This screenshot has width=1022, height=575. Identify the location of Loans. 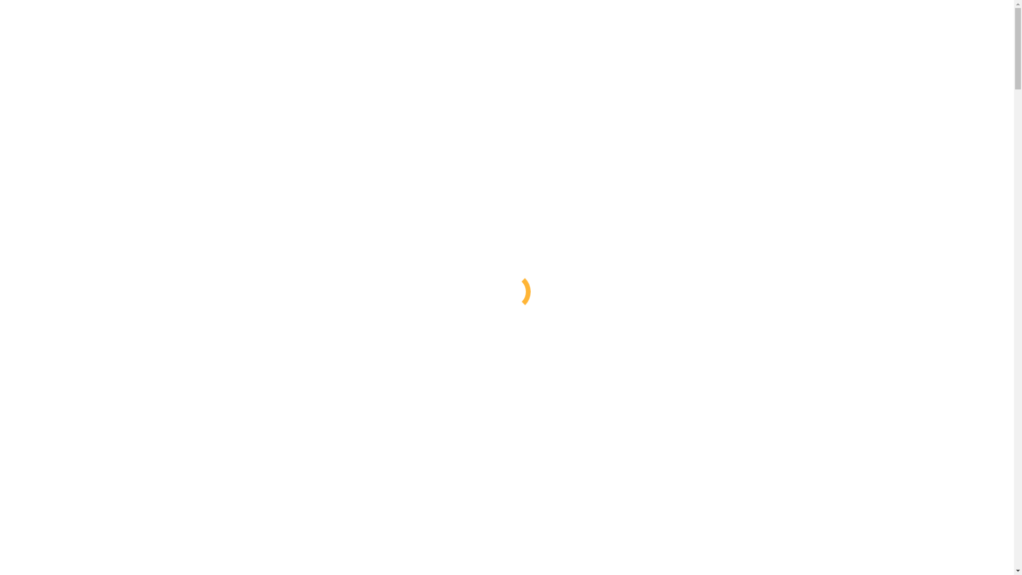
(57, 362).